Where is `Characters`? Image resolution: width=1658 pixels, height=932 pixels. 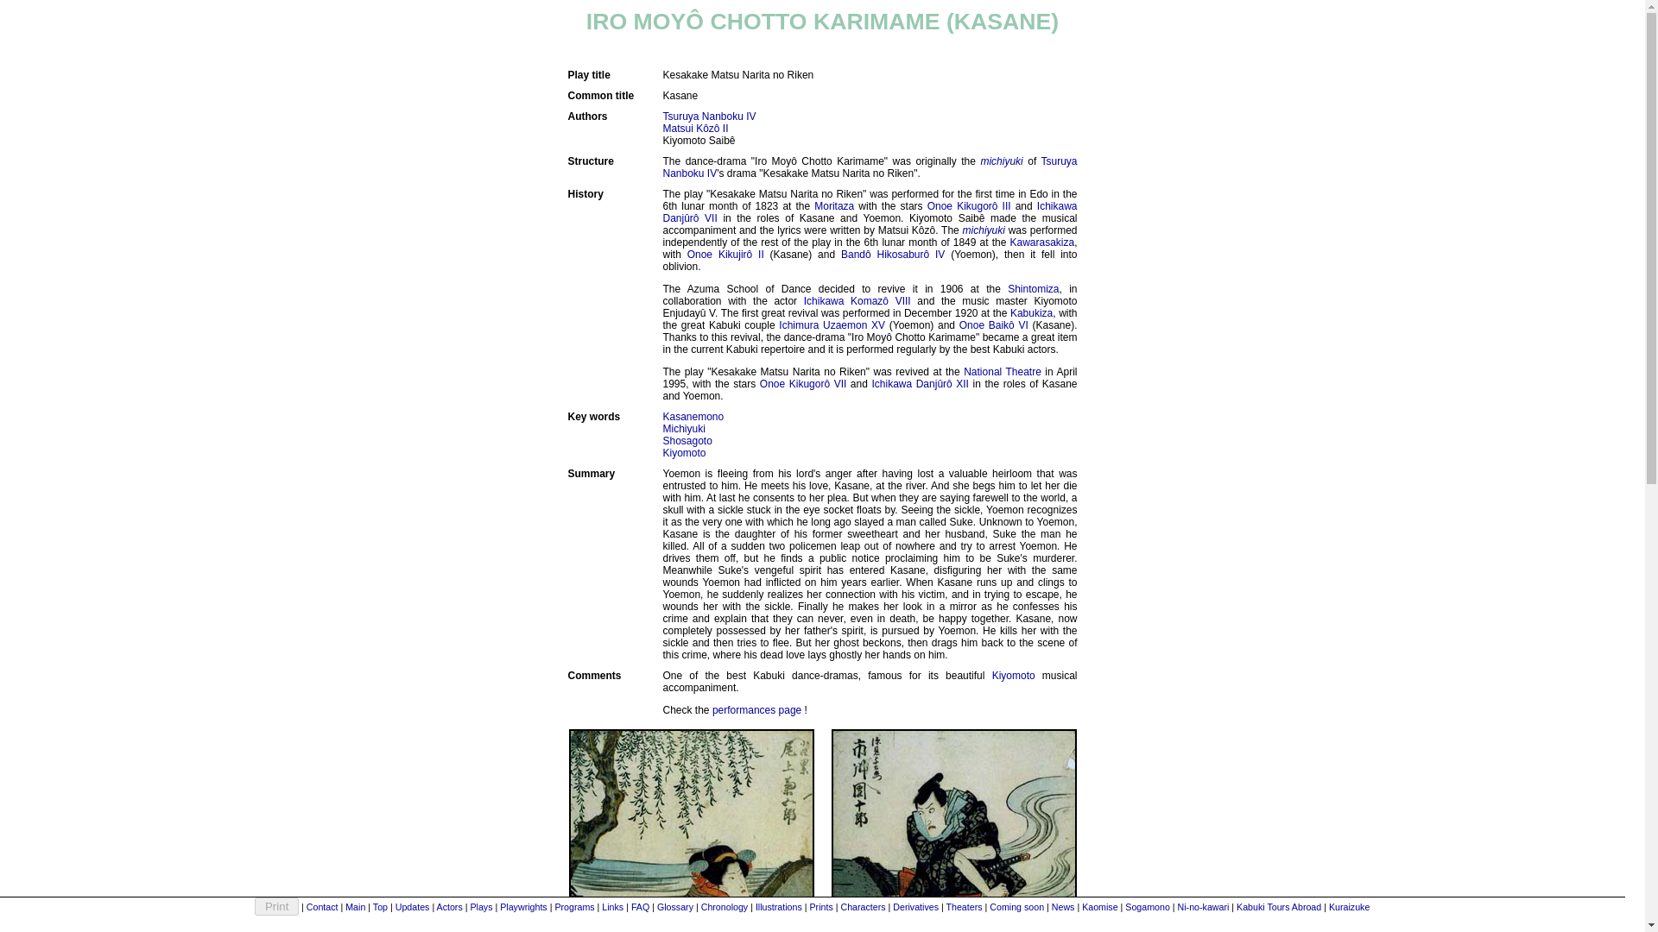 Characters is located at coordinates (863, 907).